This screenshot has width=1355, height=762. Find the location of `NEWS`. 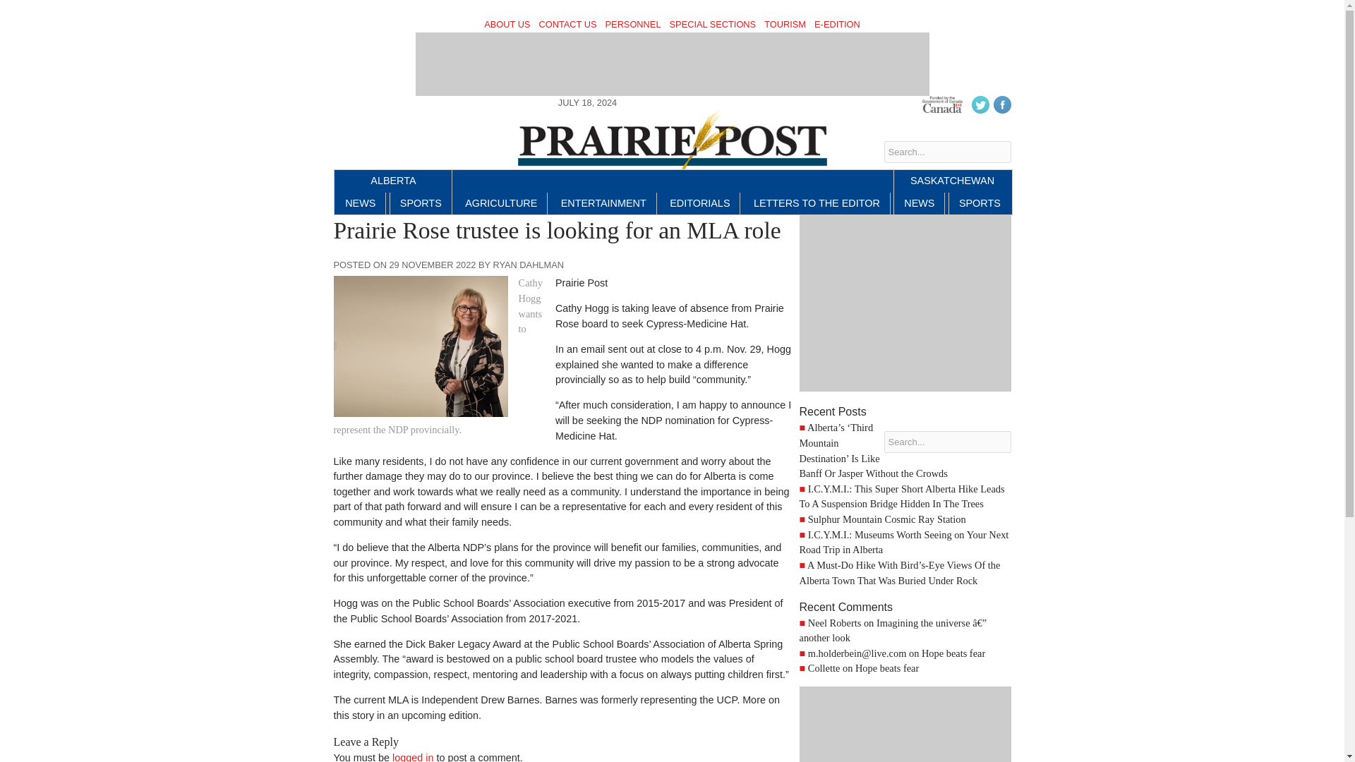

NEWS is located at coordinates (360, 203).